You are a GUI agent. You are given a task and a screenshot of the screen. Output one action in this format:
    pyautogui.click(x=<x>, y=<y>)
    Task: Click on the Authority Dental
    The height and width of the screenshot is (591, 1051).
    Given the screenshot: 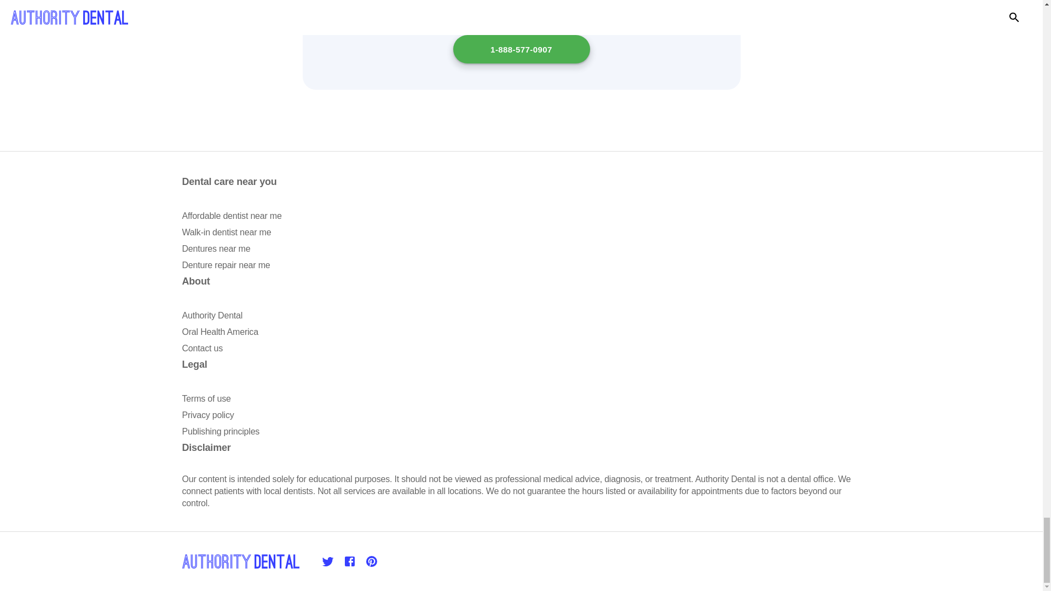 What is the action you would take?
    pyautogui.click(x=212, y=315)
    